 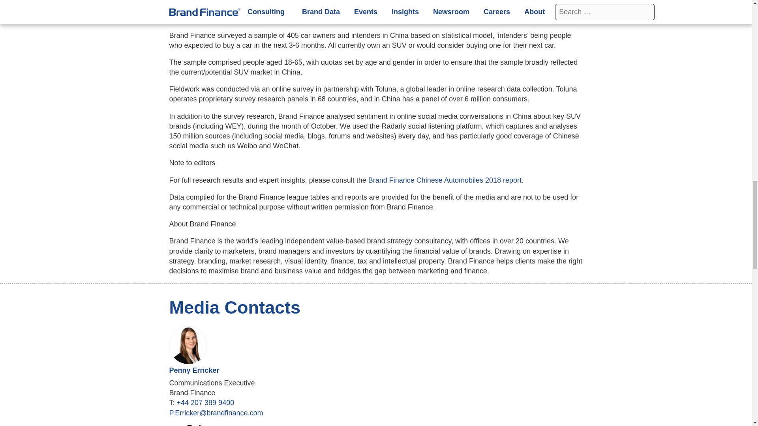 I want to click on Penny Erricker, so click(x=194, y=370).